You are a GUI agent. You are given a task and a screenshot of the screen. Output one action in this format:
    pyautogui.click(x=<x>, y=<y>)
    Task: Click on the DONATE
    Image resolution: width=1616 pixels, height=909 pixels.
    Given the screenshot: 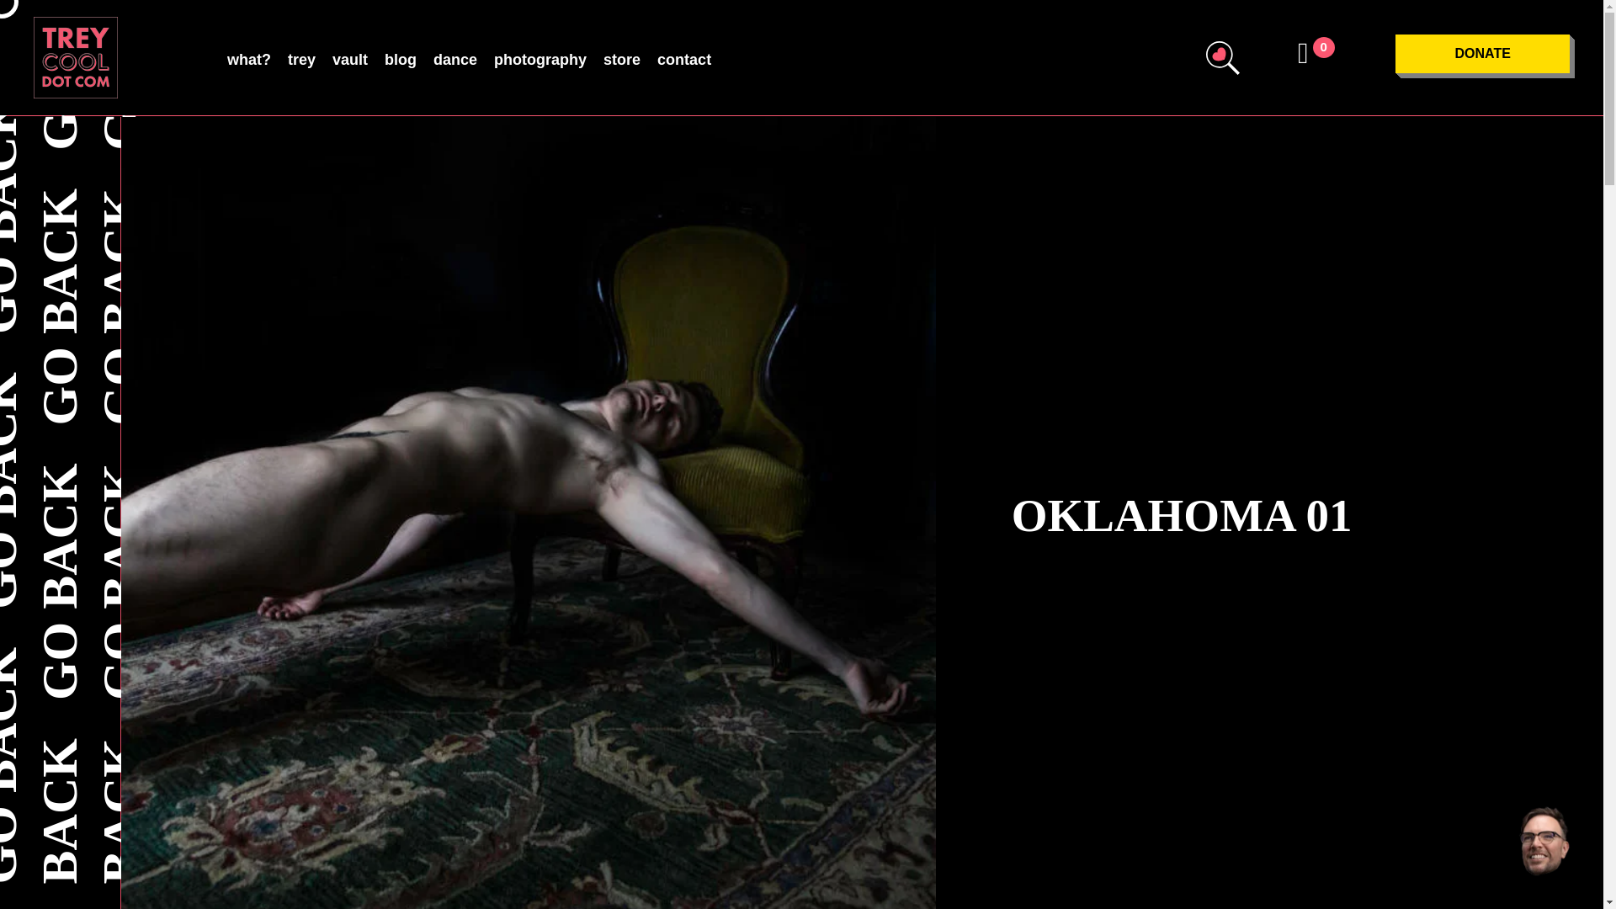 What is the action you would take?
    pyautogui.click(x=1482, y=54)
    